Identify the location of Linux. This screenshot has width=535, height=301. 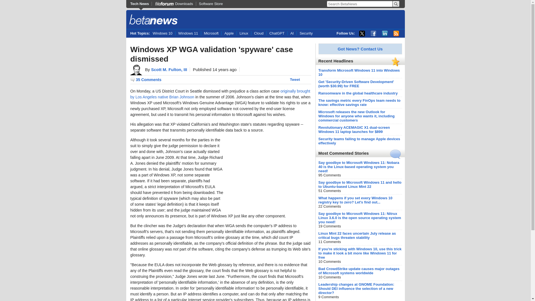
(244, 33).